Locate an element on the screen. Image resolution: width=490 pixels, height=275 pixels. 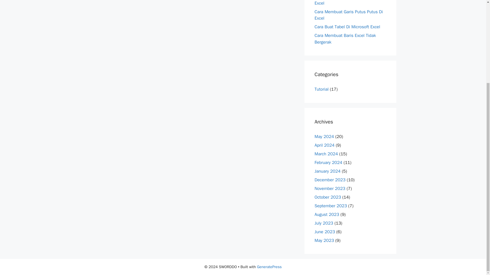
Tutorial is located at coordinates (321, 89).